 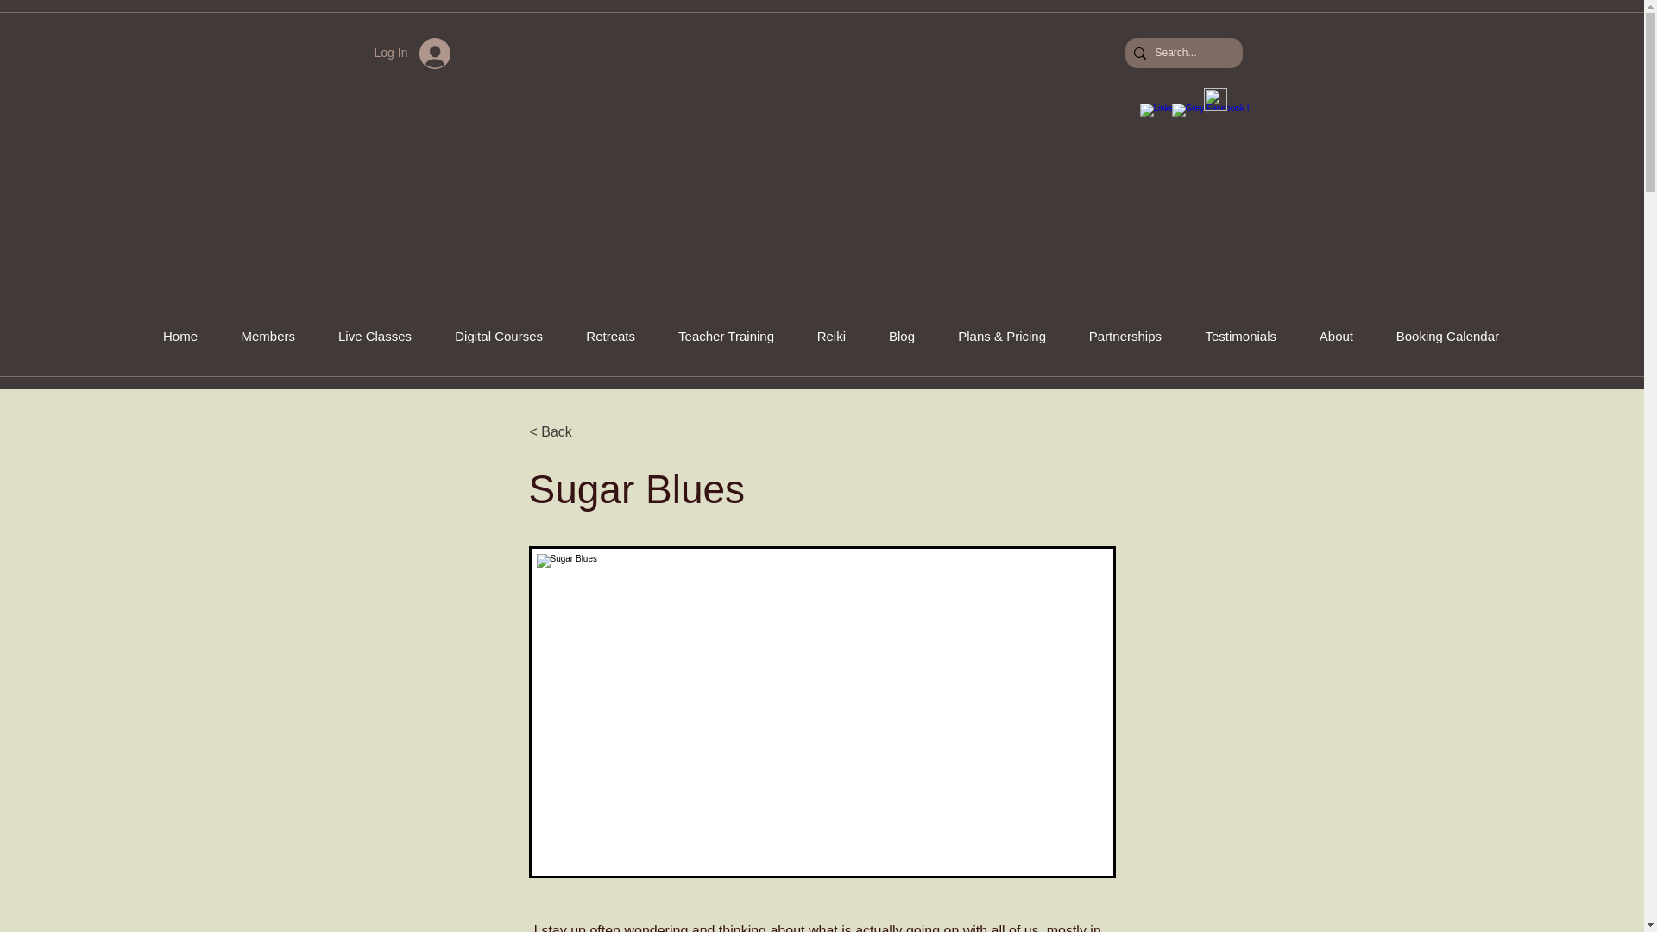 I want to click on Blog, so click(x=892, y=337).